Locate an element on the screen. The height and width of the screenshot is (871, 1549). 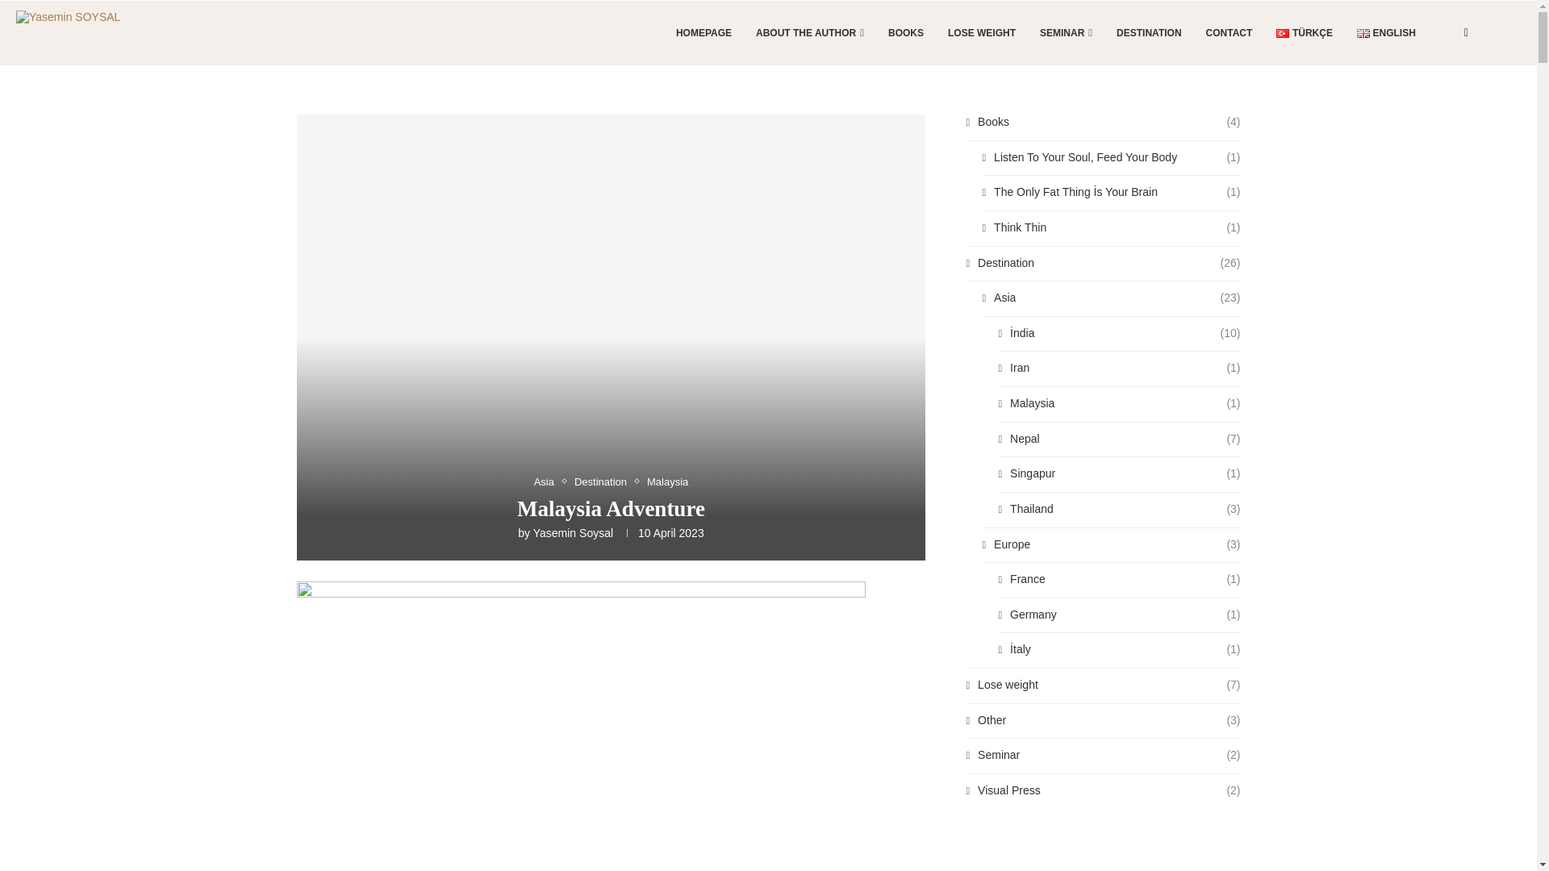
LOSE WEIGHT is located at coordinates (982, 33).